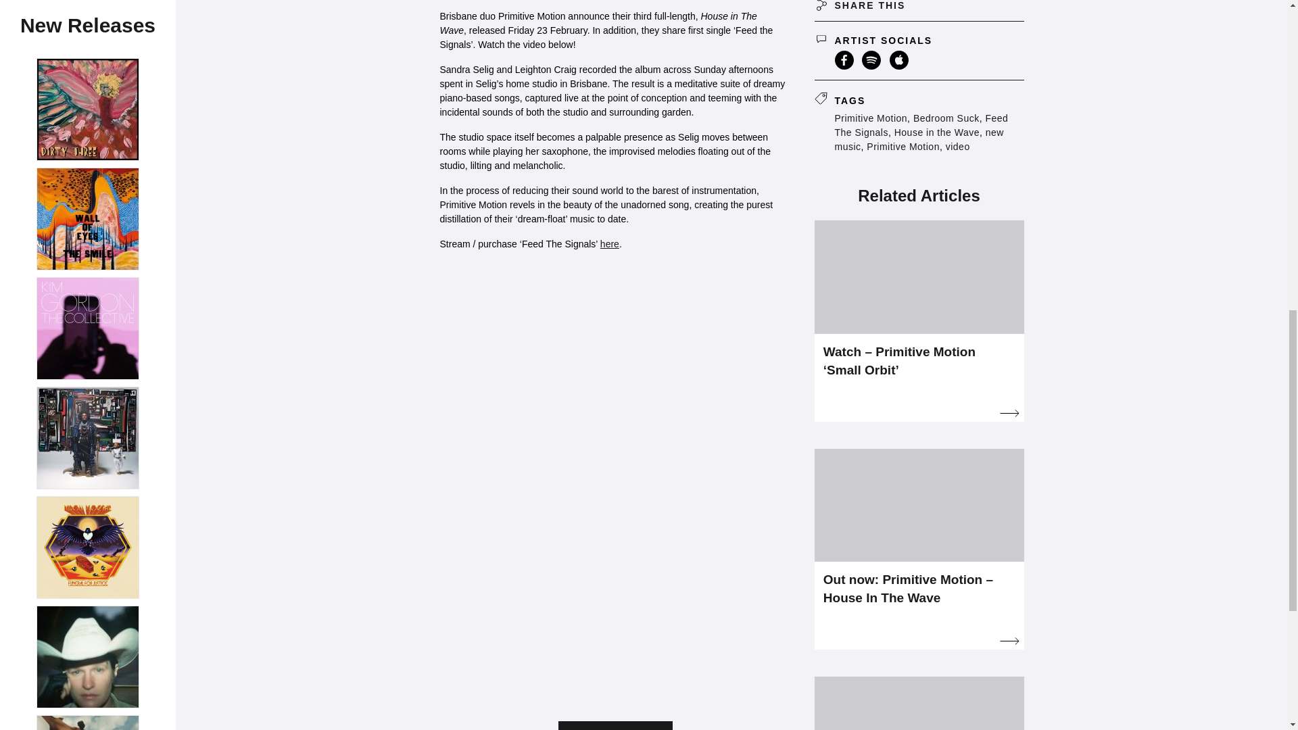 Image resolution: width=1298 pixels, height=730 pixels. What do you see at coordinates (88, 43) in the screenshot?
I see `Sampha - LAHAI` at bounding box center [88, 43].